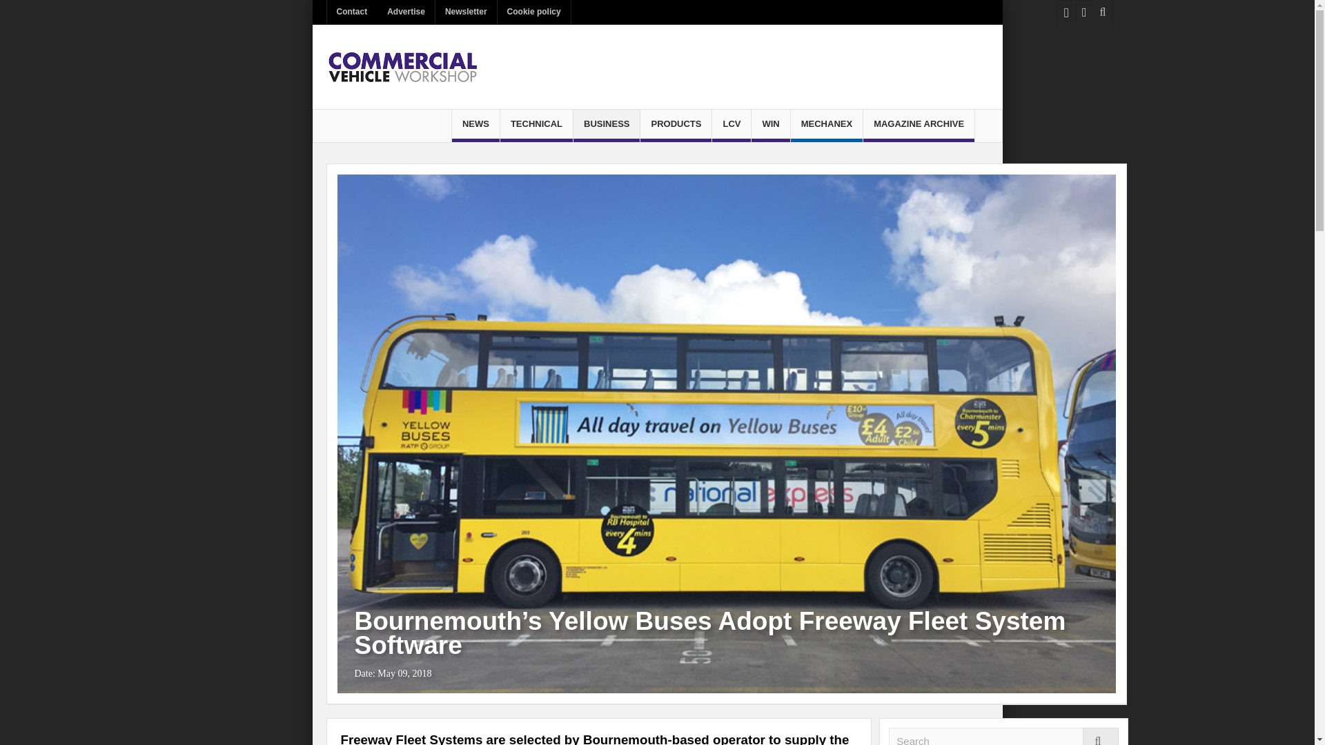 This screenshot has width=1325, height=745. Describe the element at coordinates (770, 126) in the screenshot. I see `WIN` at that location.